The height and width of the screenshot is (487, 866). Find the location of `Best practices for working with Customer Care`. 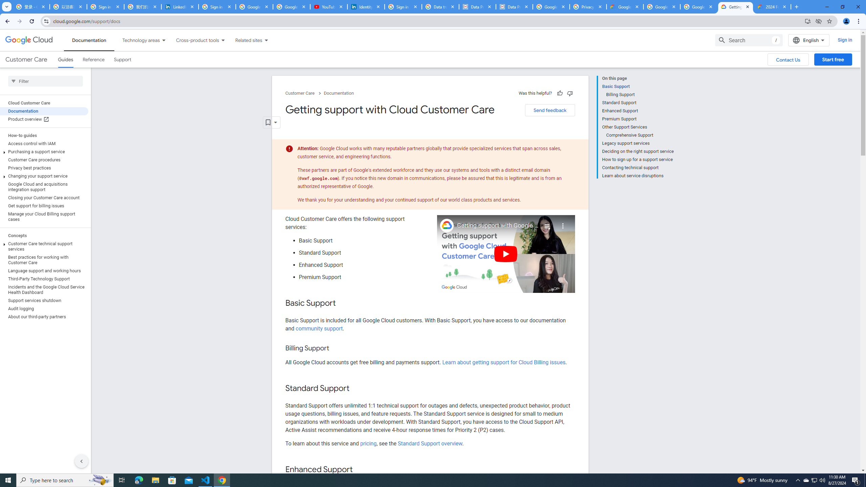

Best practices for working with Customer Care is located at coordinates (44, 260).